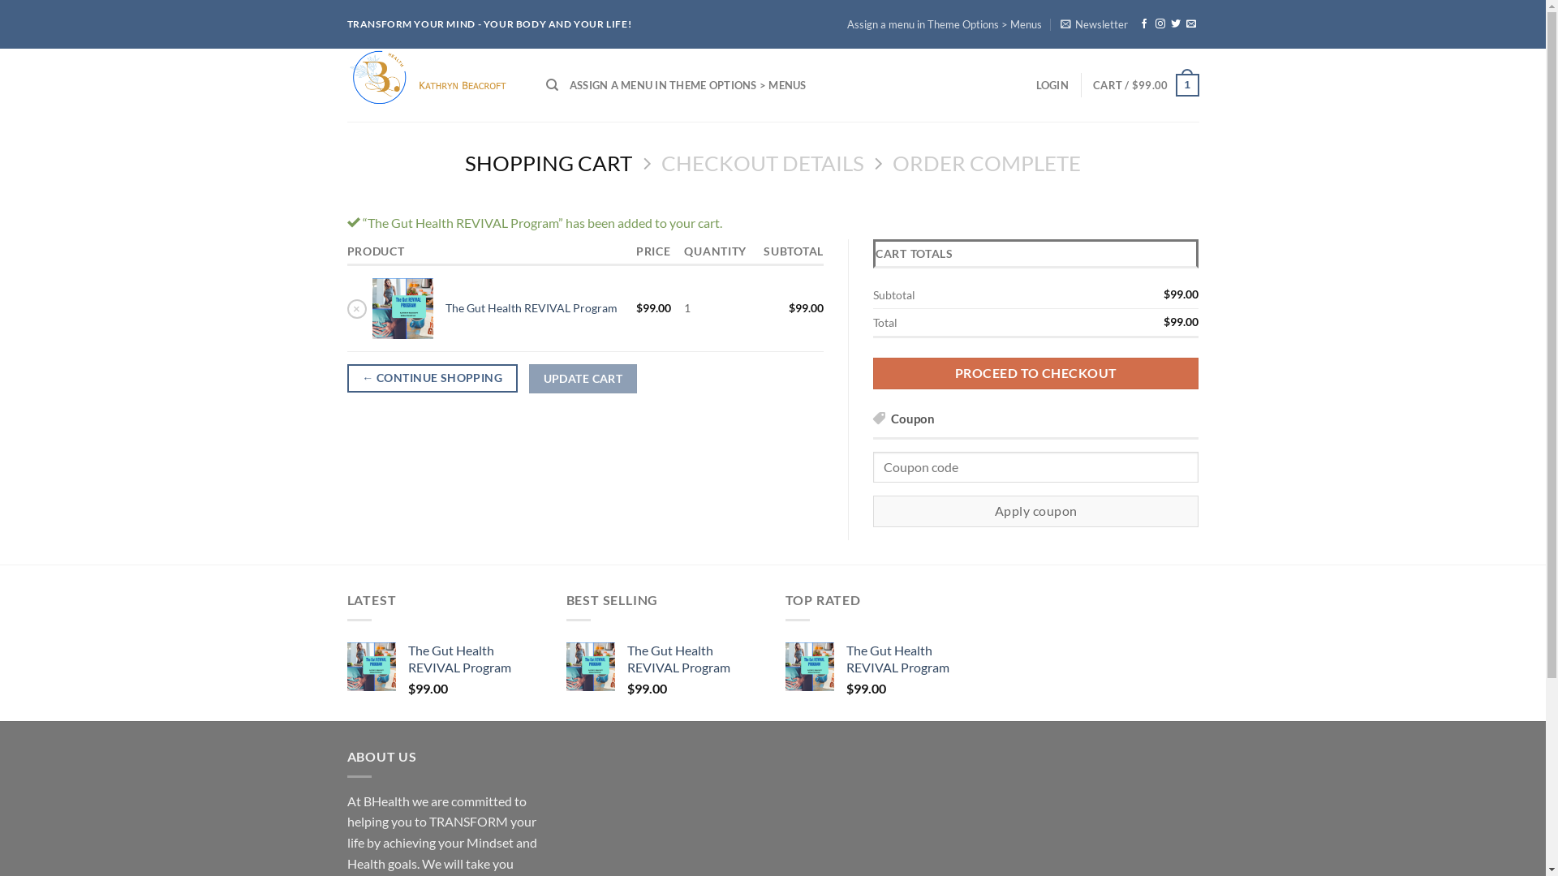 The height and width of the screenshot is (876, 1558). What do you see at coordinates (987, 164) in the screenshot?
I see `ORDER COMPLETE` at bounding box center [987, 164].